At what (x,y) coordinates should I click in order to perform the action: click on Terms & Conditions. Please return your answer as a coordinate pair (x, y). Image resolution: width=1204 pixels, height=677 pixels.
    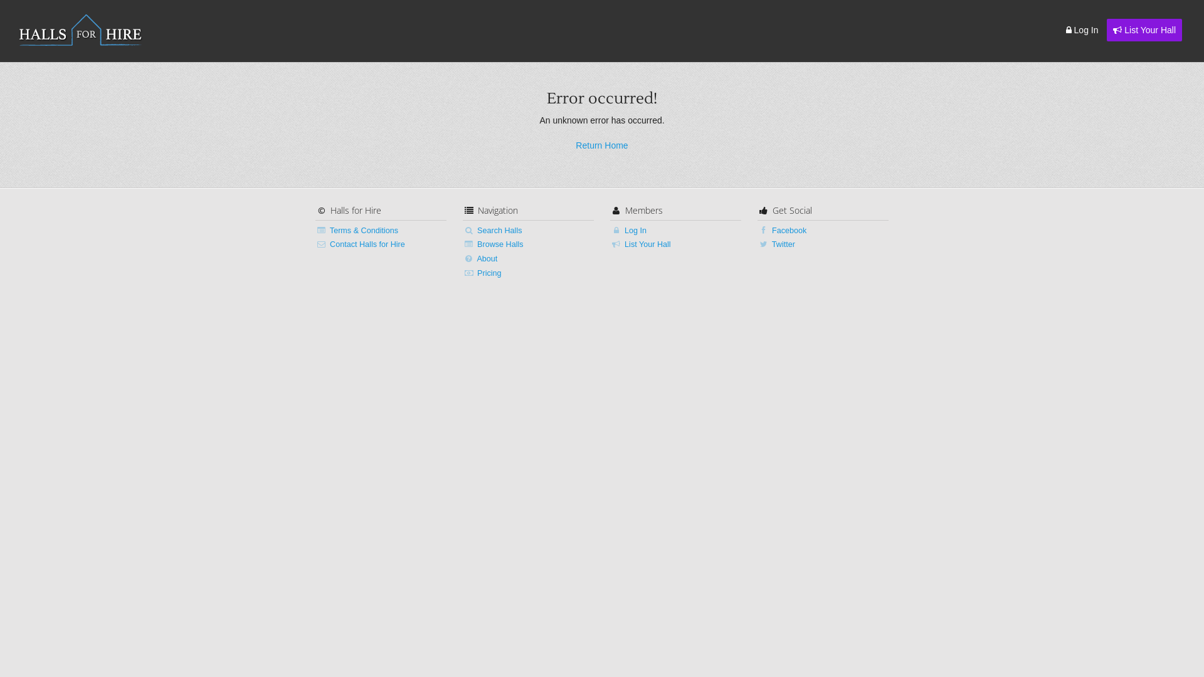
    Looking at the image, I should click on (381, 231).